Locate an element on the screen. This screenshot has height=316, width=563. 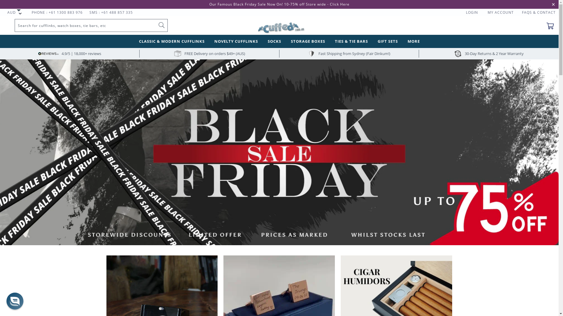
STORAGE BOXES is located at coordinates (308, 42).